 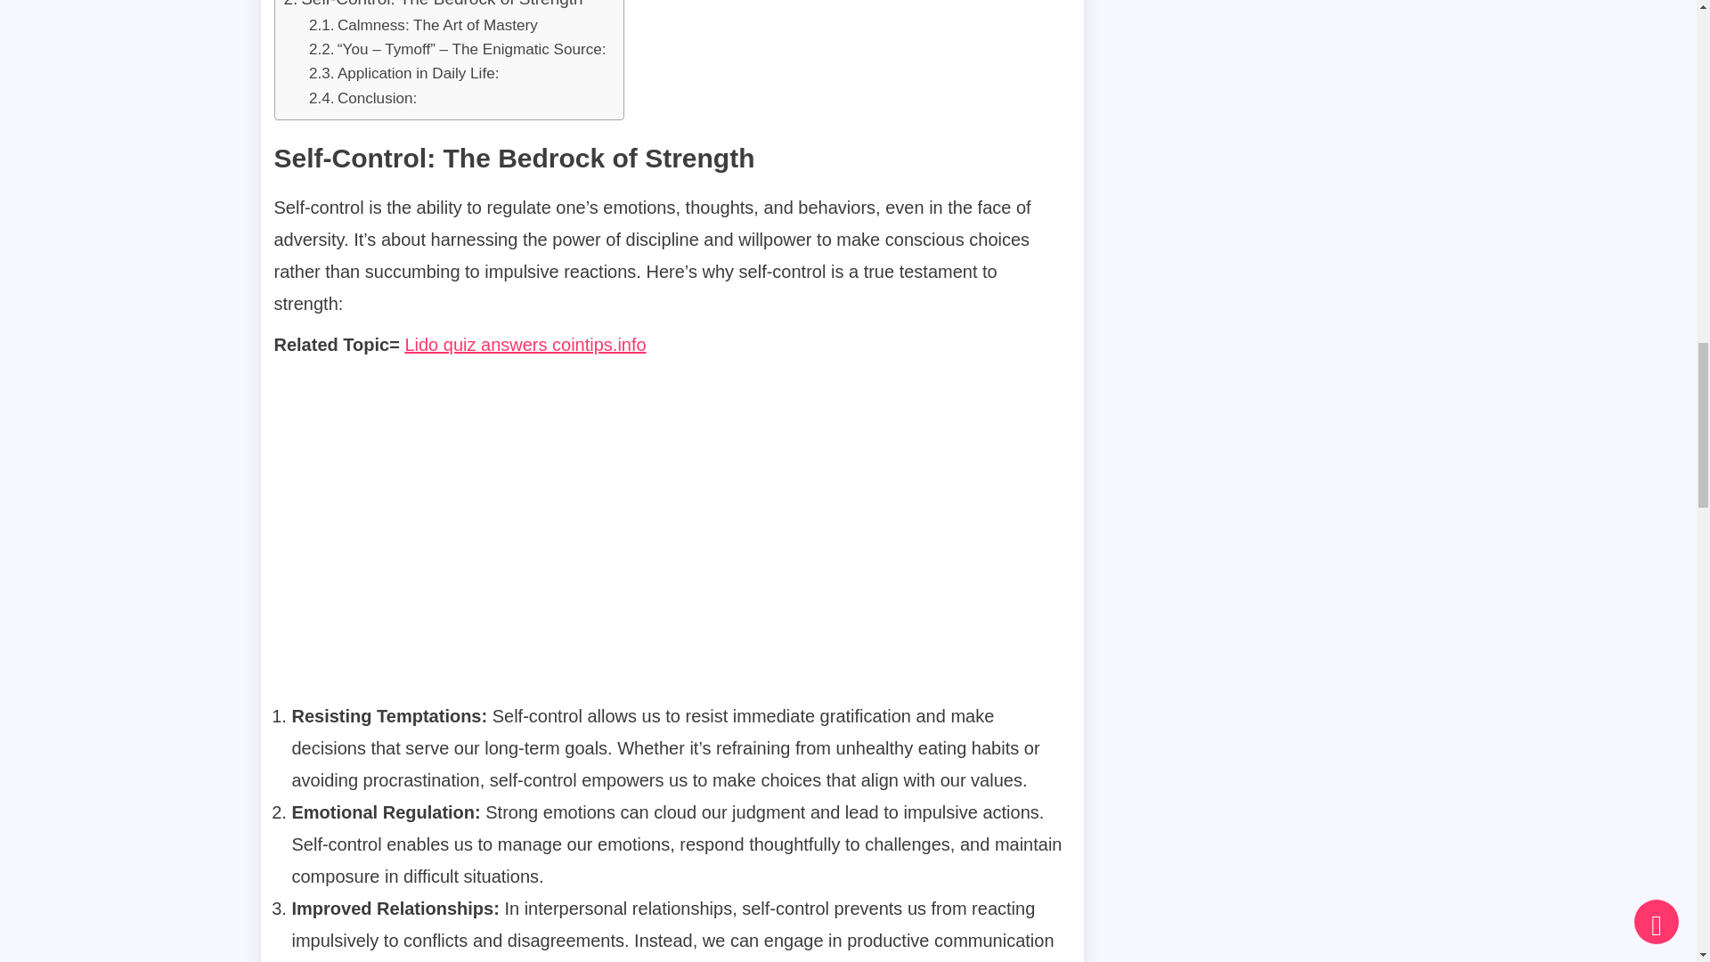 I want to click on Application in Daily Life:, so click(x=404, y=73).